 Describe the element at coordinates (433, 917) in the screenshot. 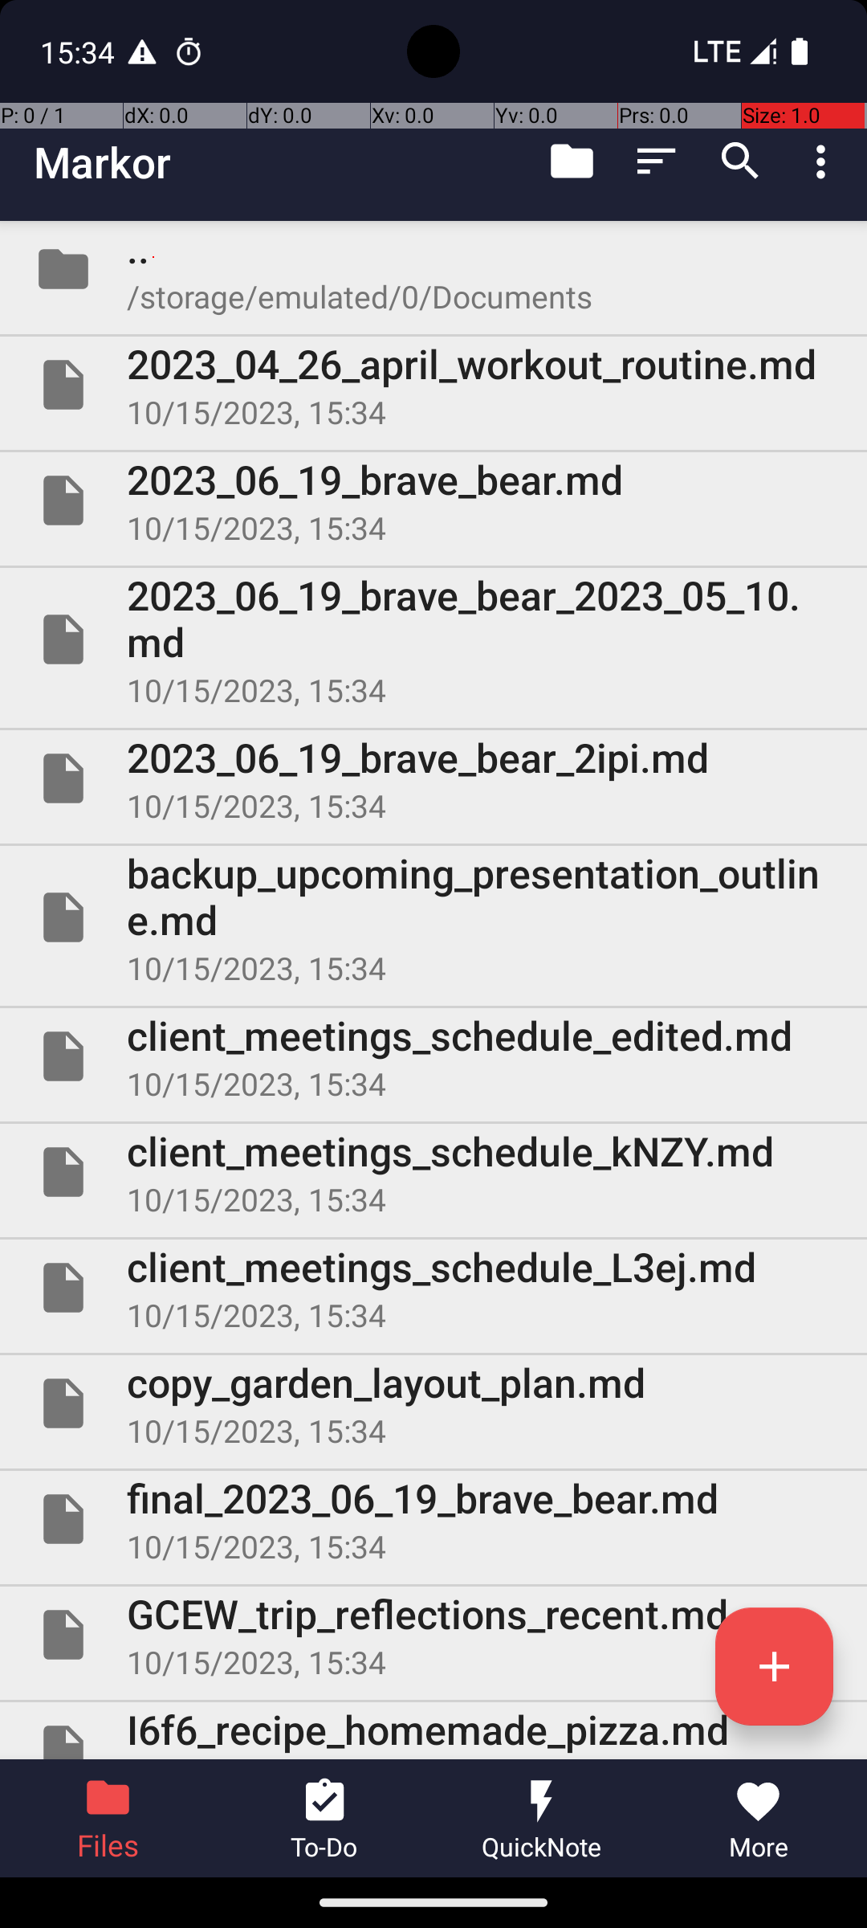

I see `File backup_upcoming_presentation_outline.md ` at that location.